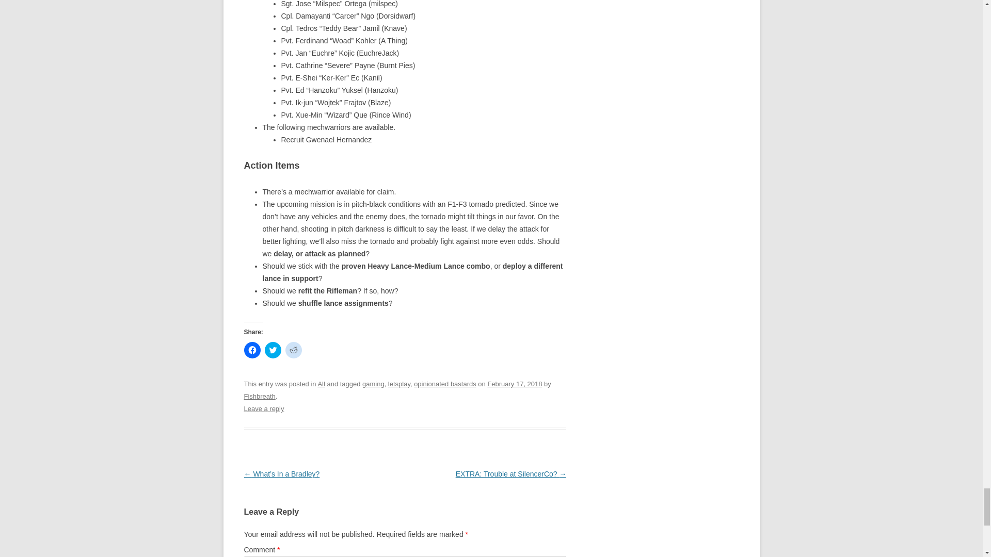  What do you see at coordinates (515, 384) in the screenshot?
I see `10:00 am` at bounding box center [515, 384].